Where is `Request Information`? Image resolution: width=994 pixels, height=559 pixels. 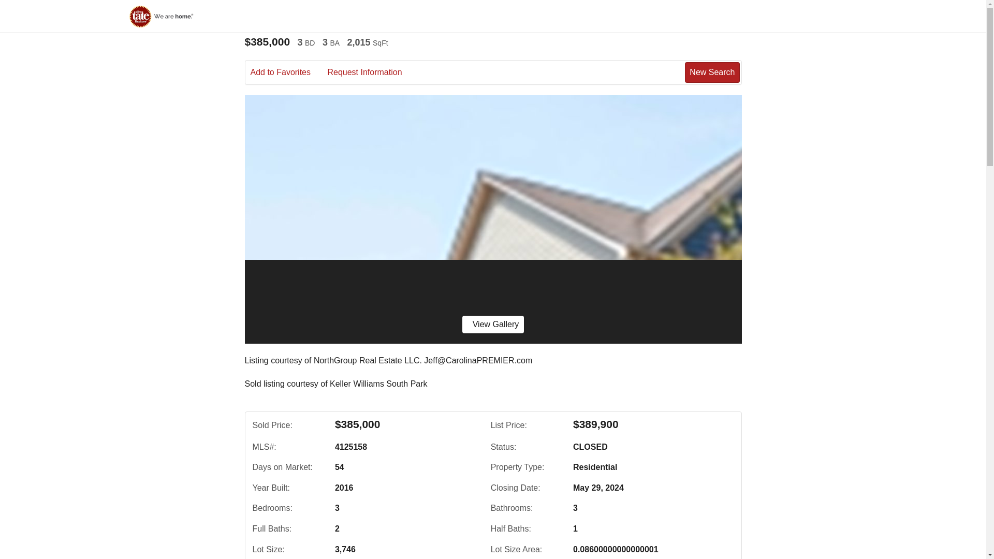 Request Information is located at coordinates (372, 72).